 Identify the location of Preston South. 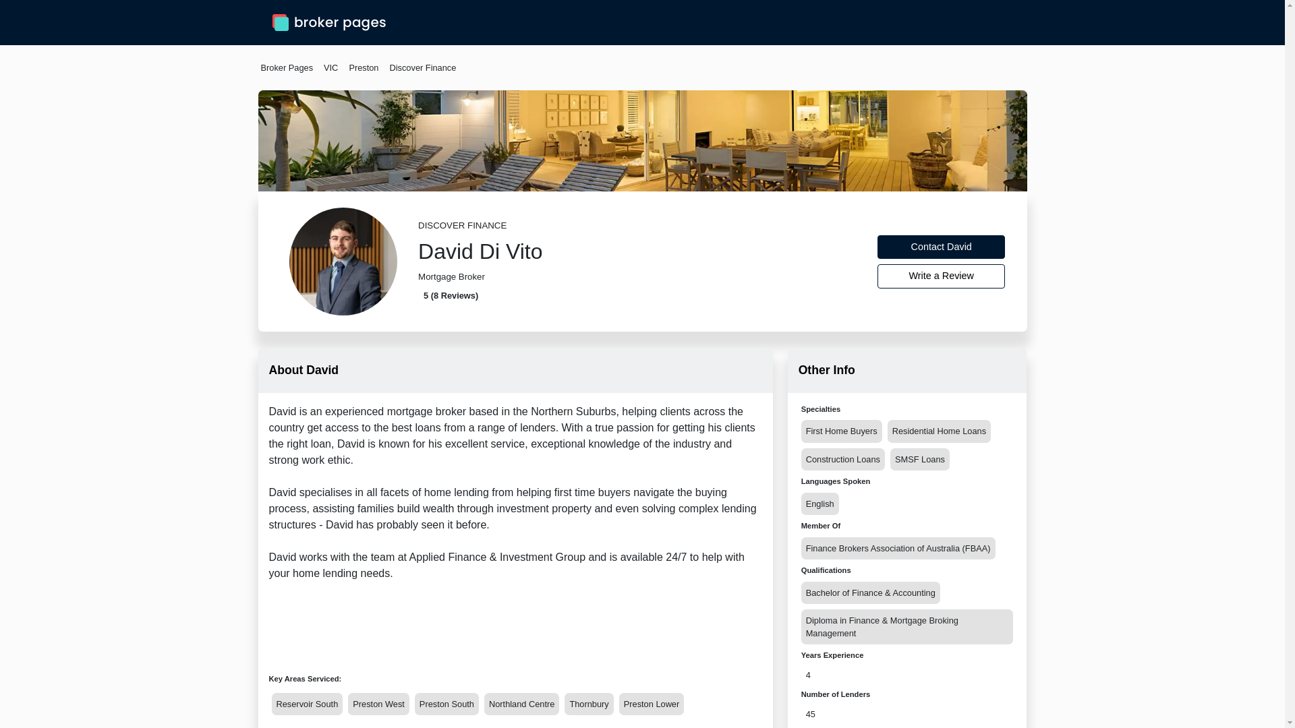
(447, 704).